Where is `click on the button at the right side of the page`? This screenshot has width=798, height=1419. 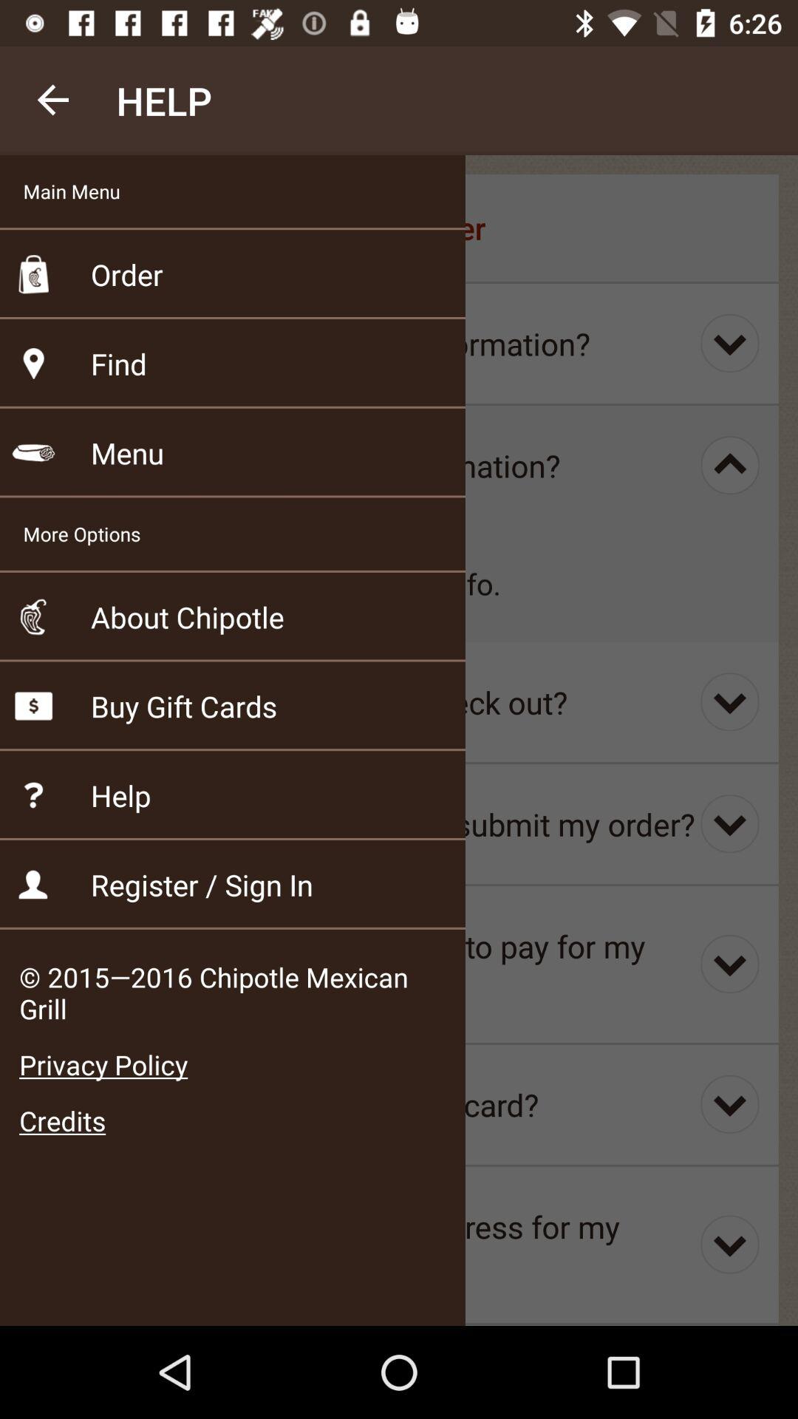
click on the button at the right side of the page is located at coordinates (730, 343).